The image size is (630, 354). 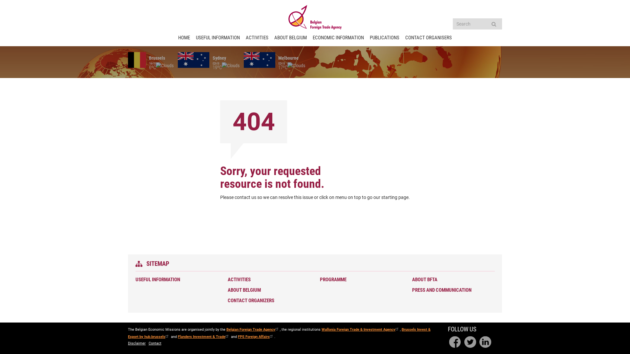 I want to click on Back to the home page, so click(x=315, y=17).